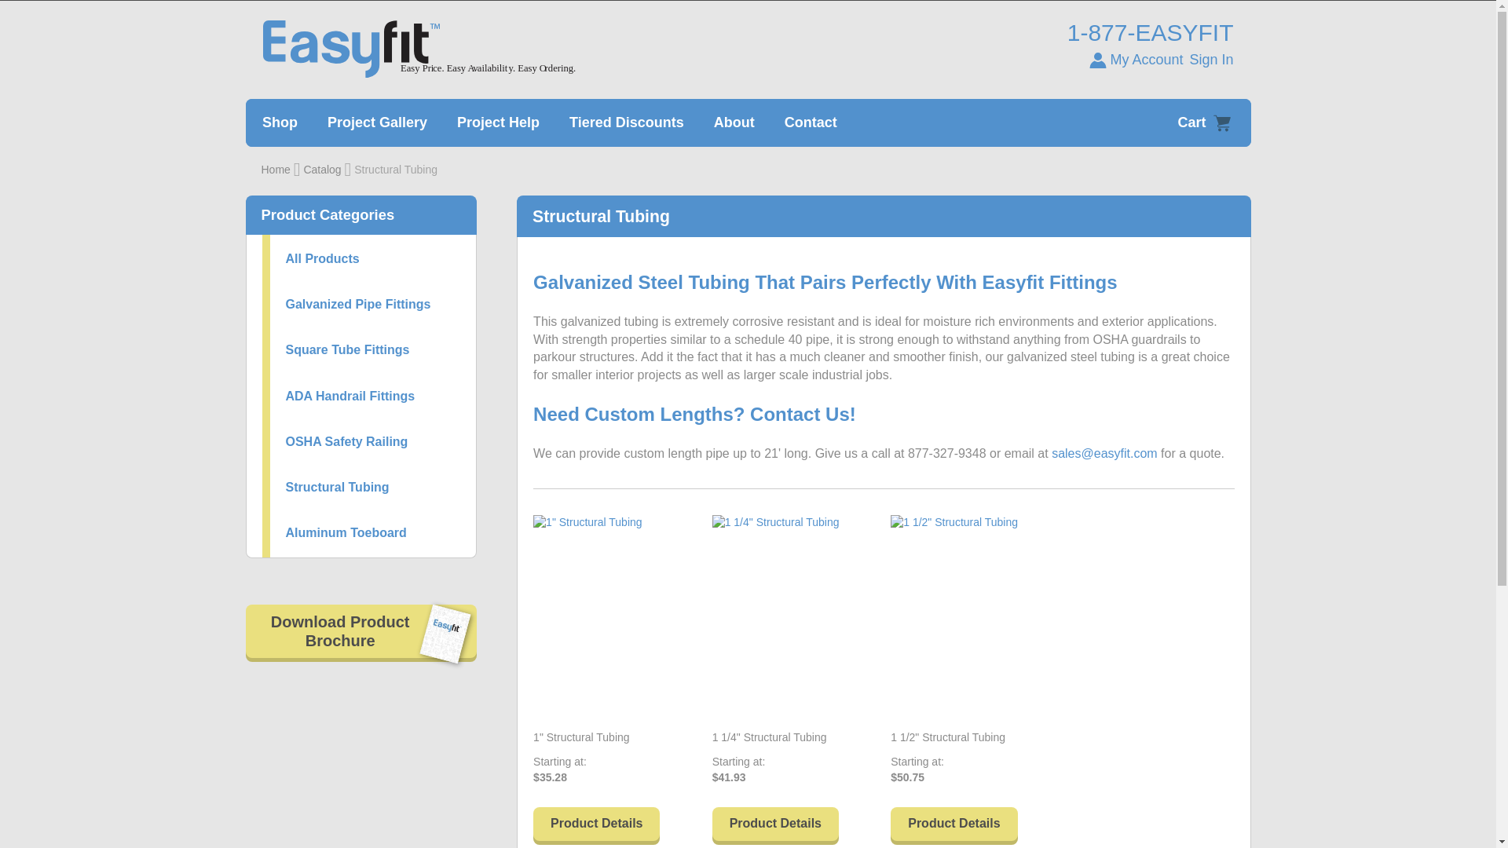 Image resolution: width=1508 pixels, height=848 pixels. I want to click on Shop, so click(280, 122).